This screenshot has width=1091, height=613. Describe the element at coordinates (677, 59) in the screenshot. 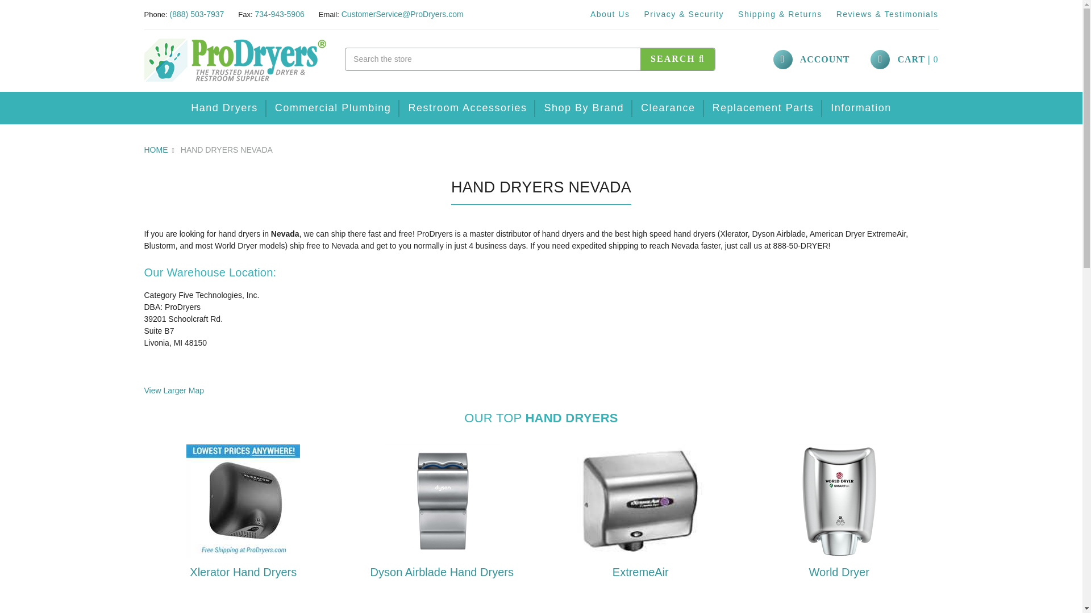

I see `SEARCH` at that location.